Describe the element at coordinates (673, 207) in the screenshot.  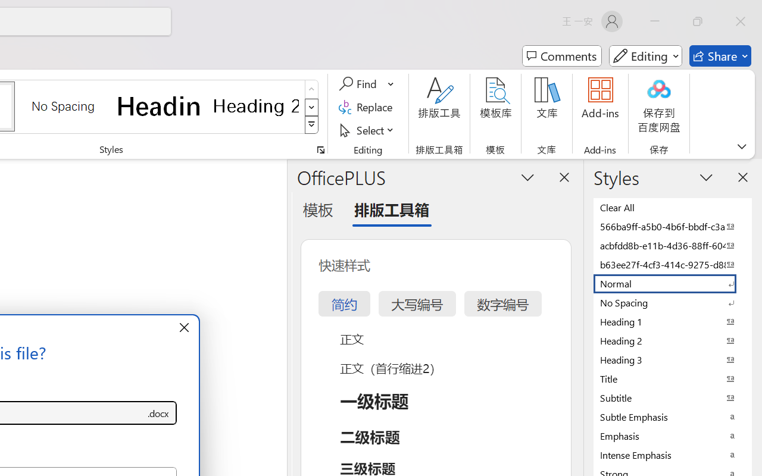
I see `Clear All` at that location.